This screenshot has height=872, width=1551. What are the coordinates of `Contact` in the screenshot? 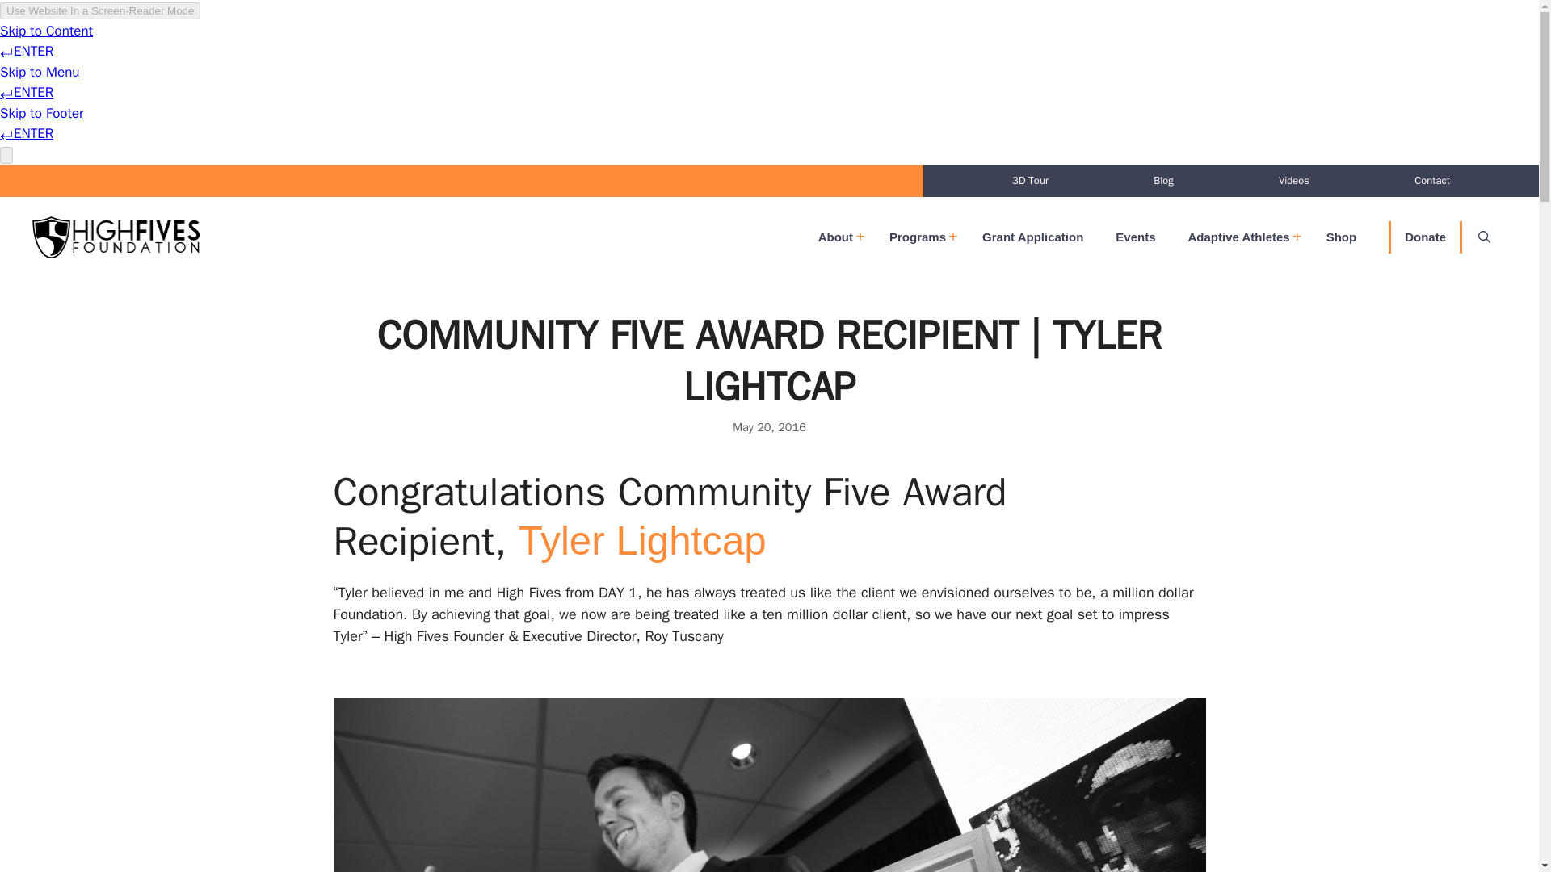 It's located at (1431, 181).